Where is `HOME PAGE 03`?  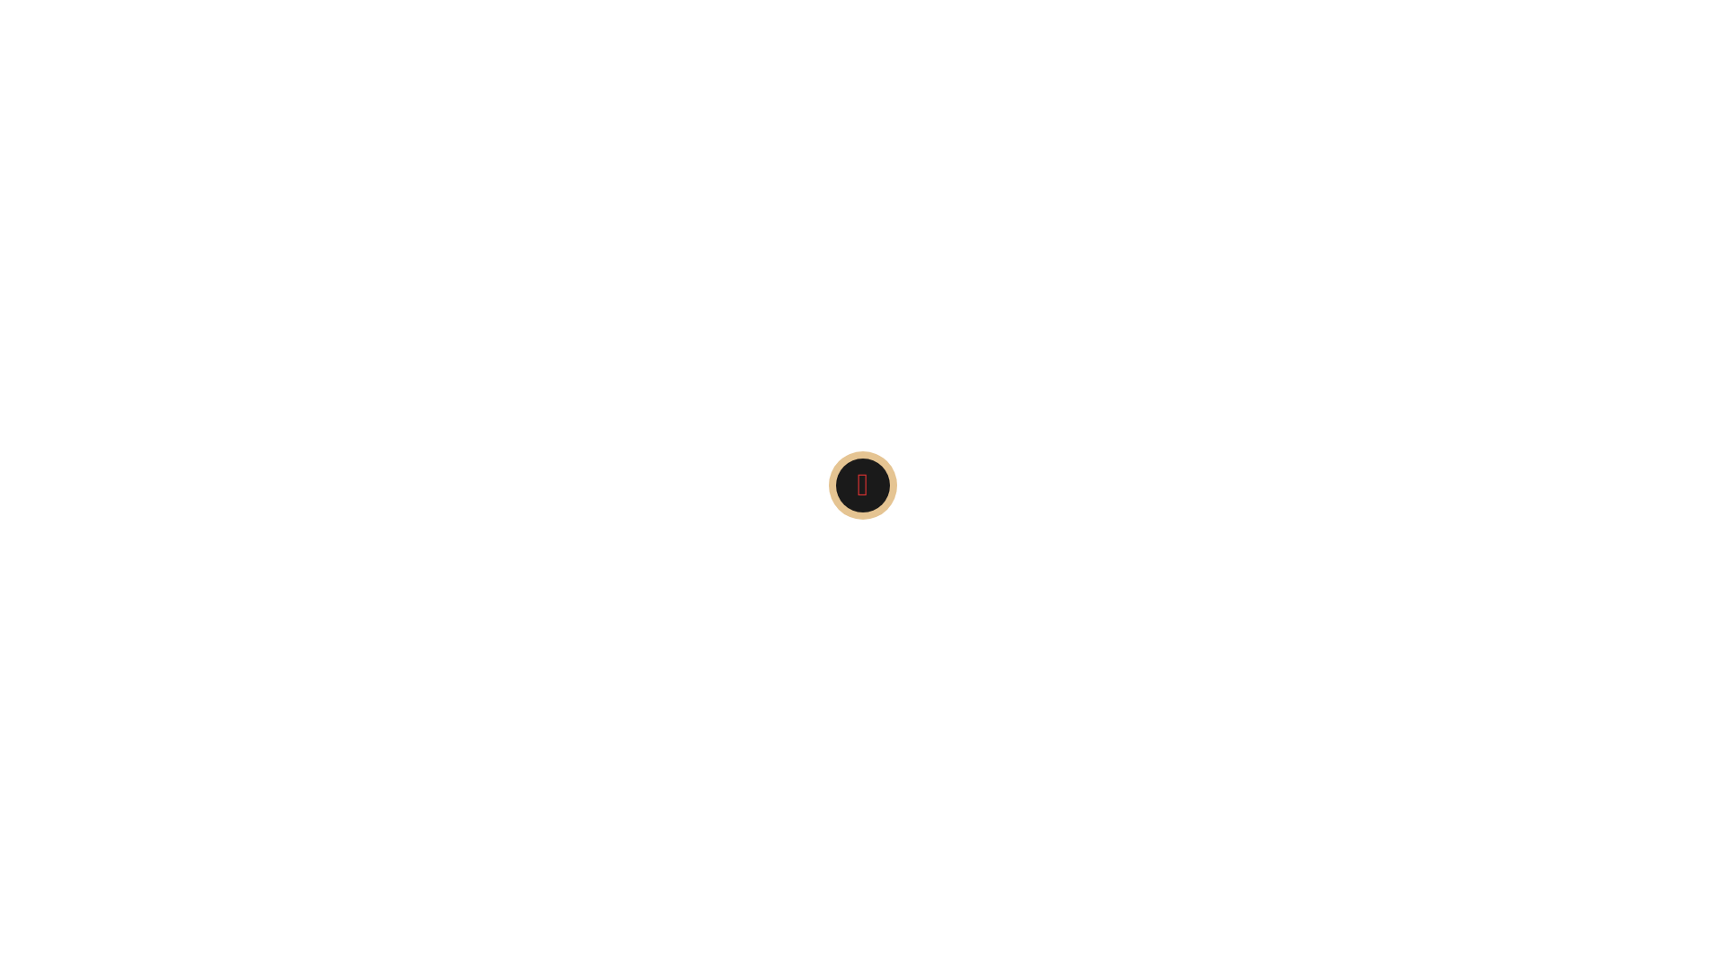 HOME PAGE 03 is located at coordinates (845, 178).